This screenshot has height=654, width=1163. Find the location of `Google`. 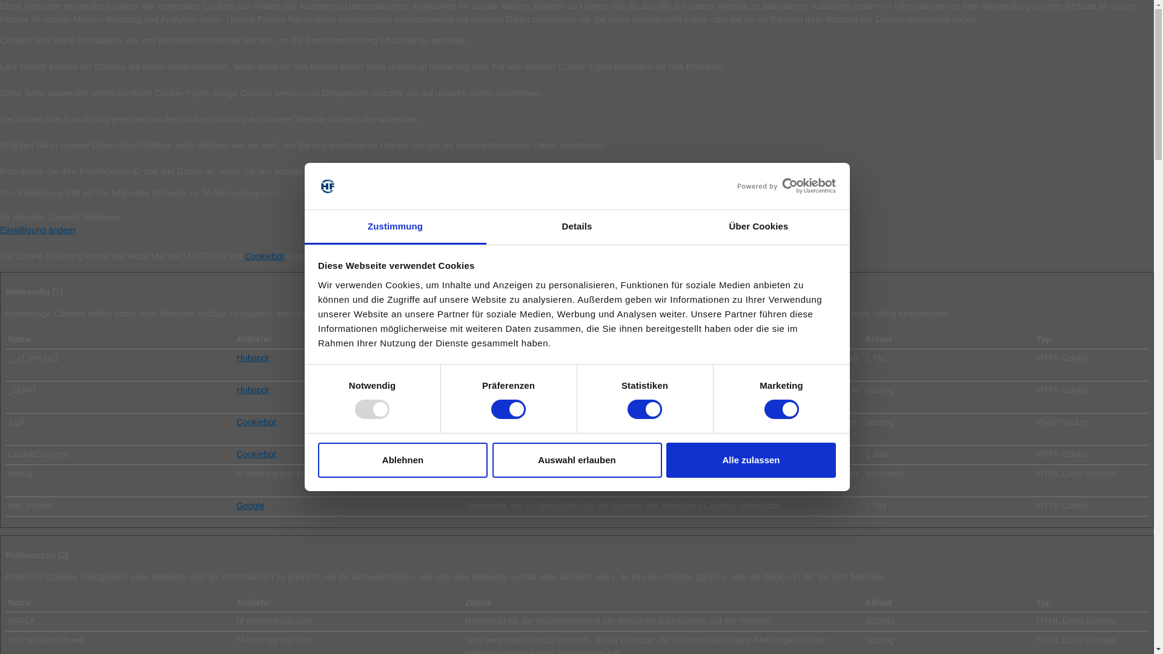

Google is located at coordinates (250, 506).